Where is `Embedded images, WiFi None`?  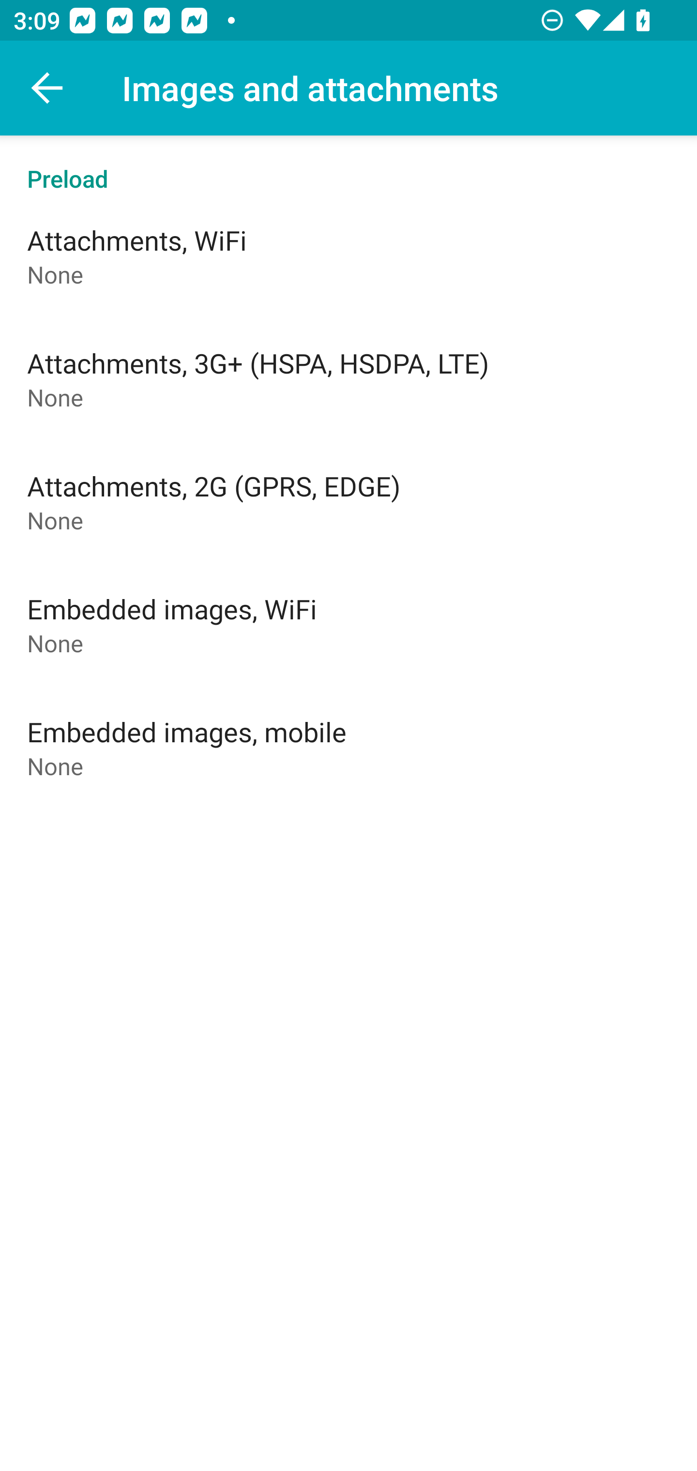 Embedded images, WiFi None is located at coordinates (348, 624).